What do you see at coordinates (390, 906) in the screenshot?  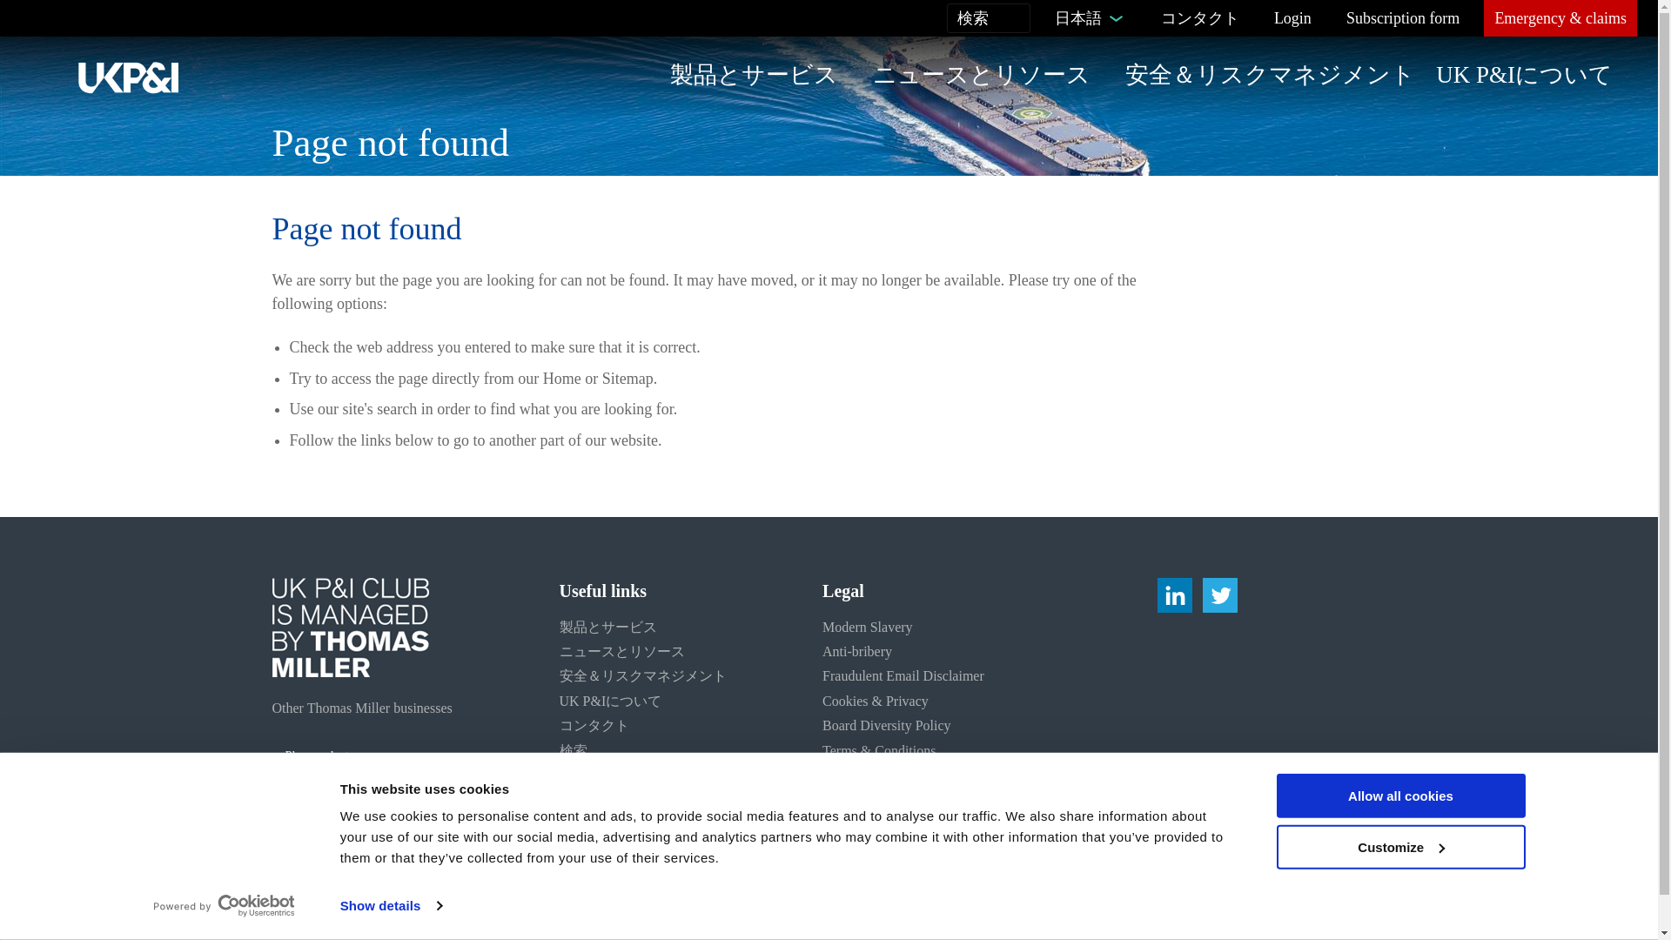 I see `Show details` at bounding box center [390, 906].